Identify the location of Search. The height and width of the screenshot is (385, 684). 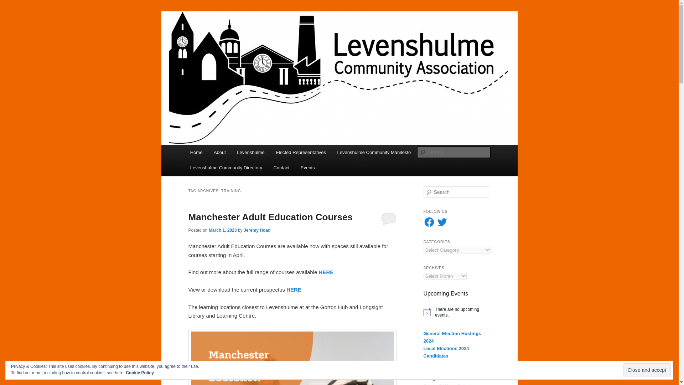
(11, 4).